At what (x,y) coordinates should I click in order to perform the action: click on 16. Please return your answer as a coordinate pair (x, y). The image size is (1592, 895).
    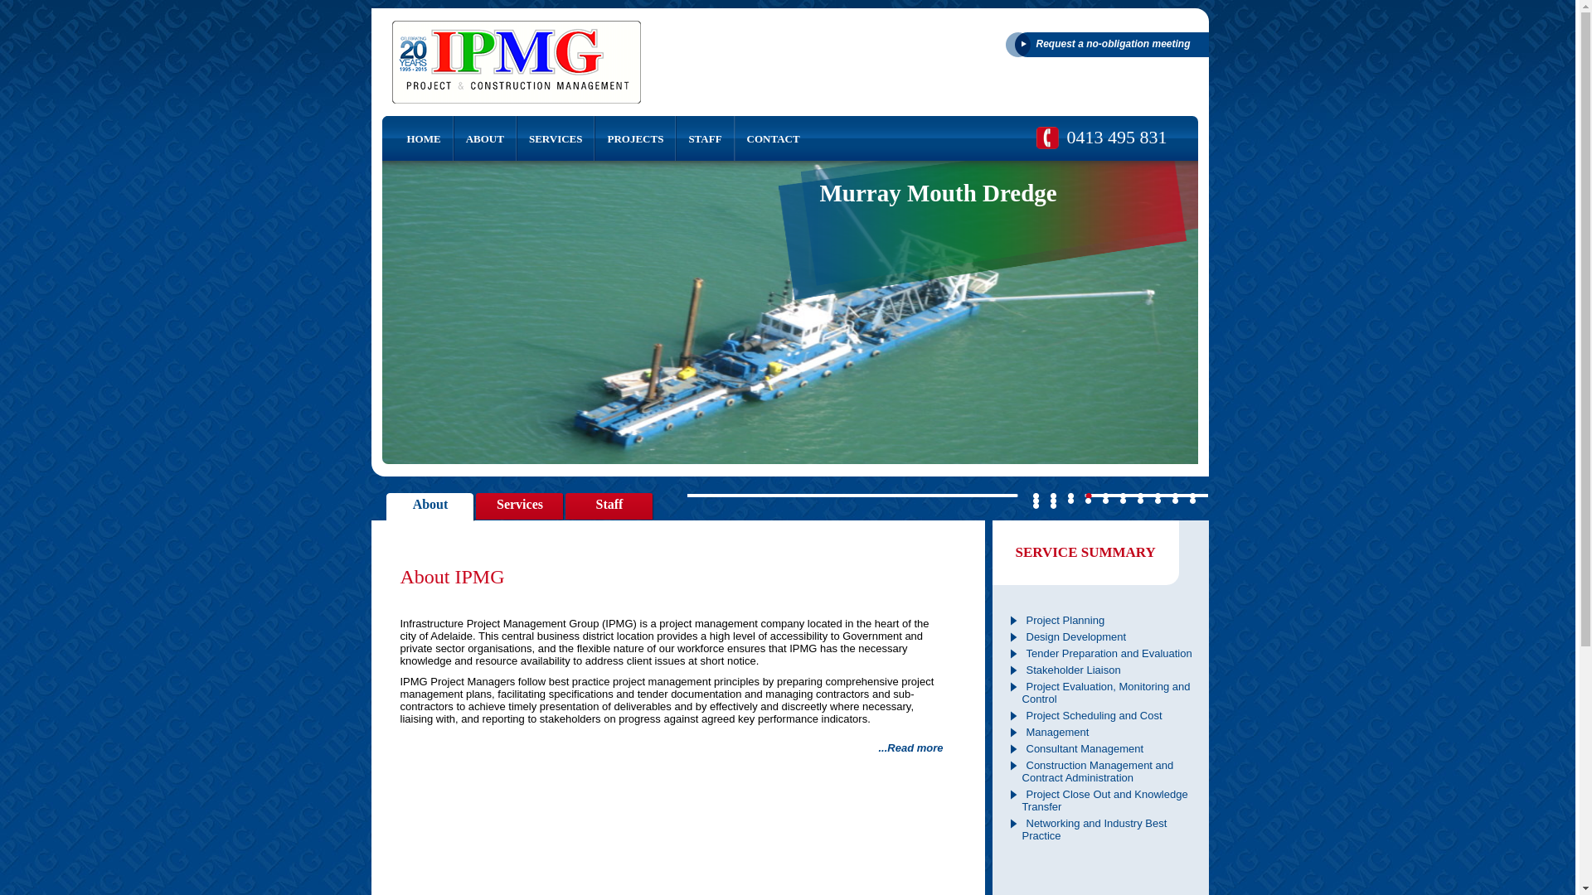
    Looking at the image, I should click on (1123, 501).